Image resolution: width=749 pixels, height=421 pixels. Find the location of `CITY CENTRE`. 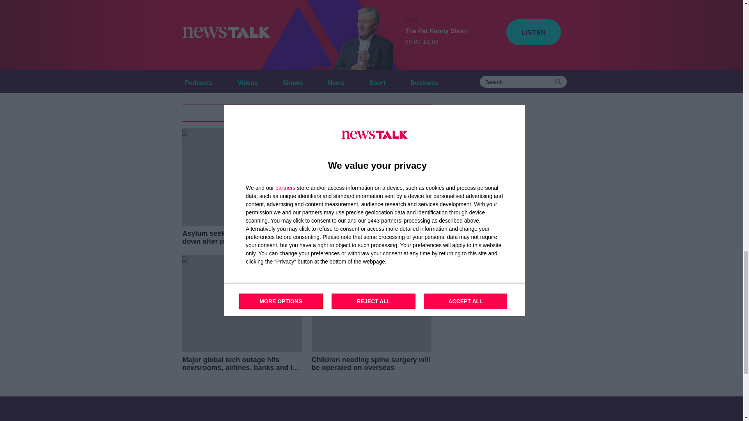

CITY CENTRE is located at coordinates (204, 62).